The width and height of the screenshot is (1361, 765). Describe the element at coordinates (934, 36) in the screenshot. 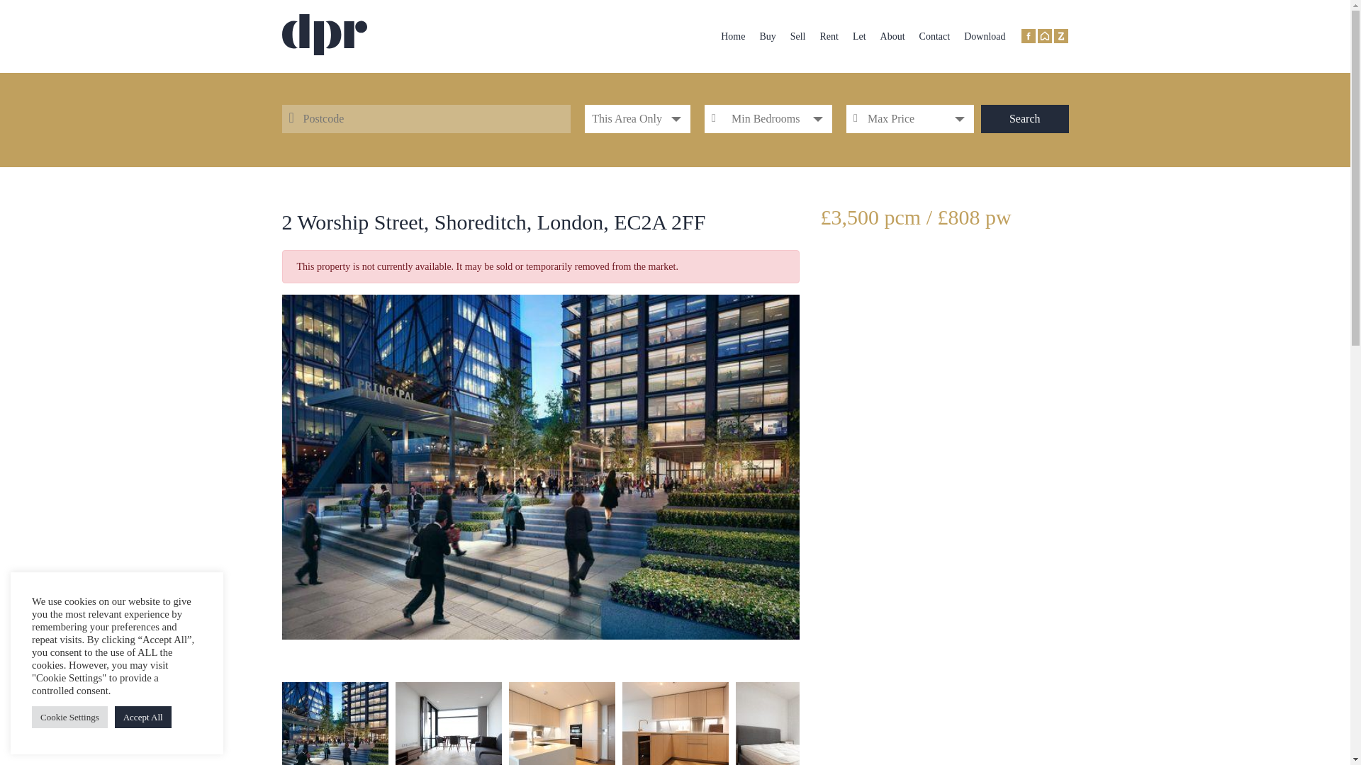

I see `Contact` at that location.